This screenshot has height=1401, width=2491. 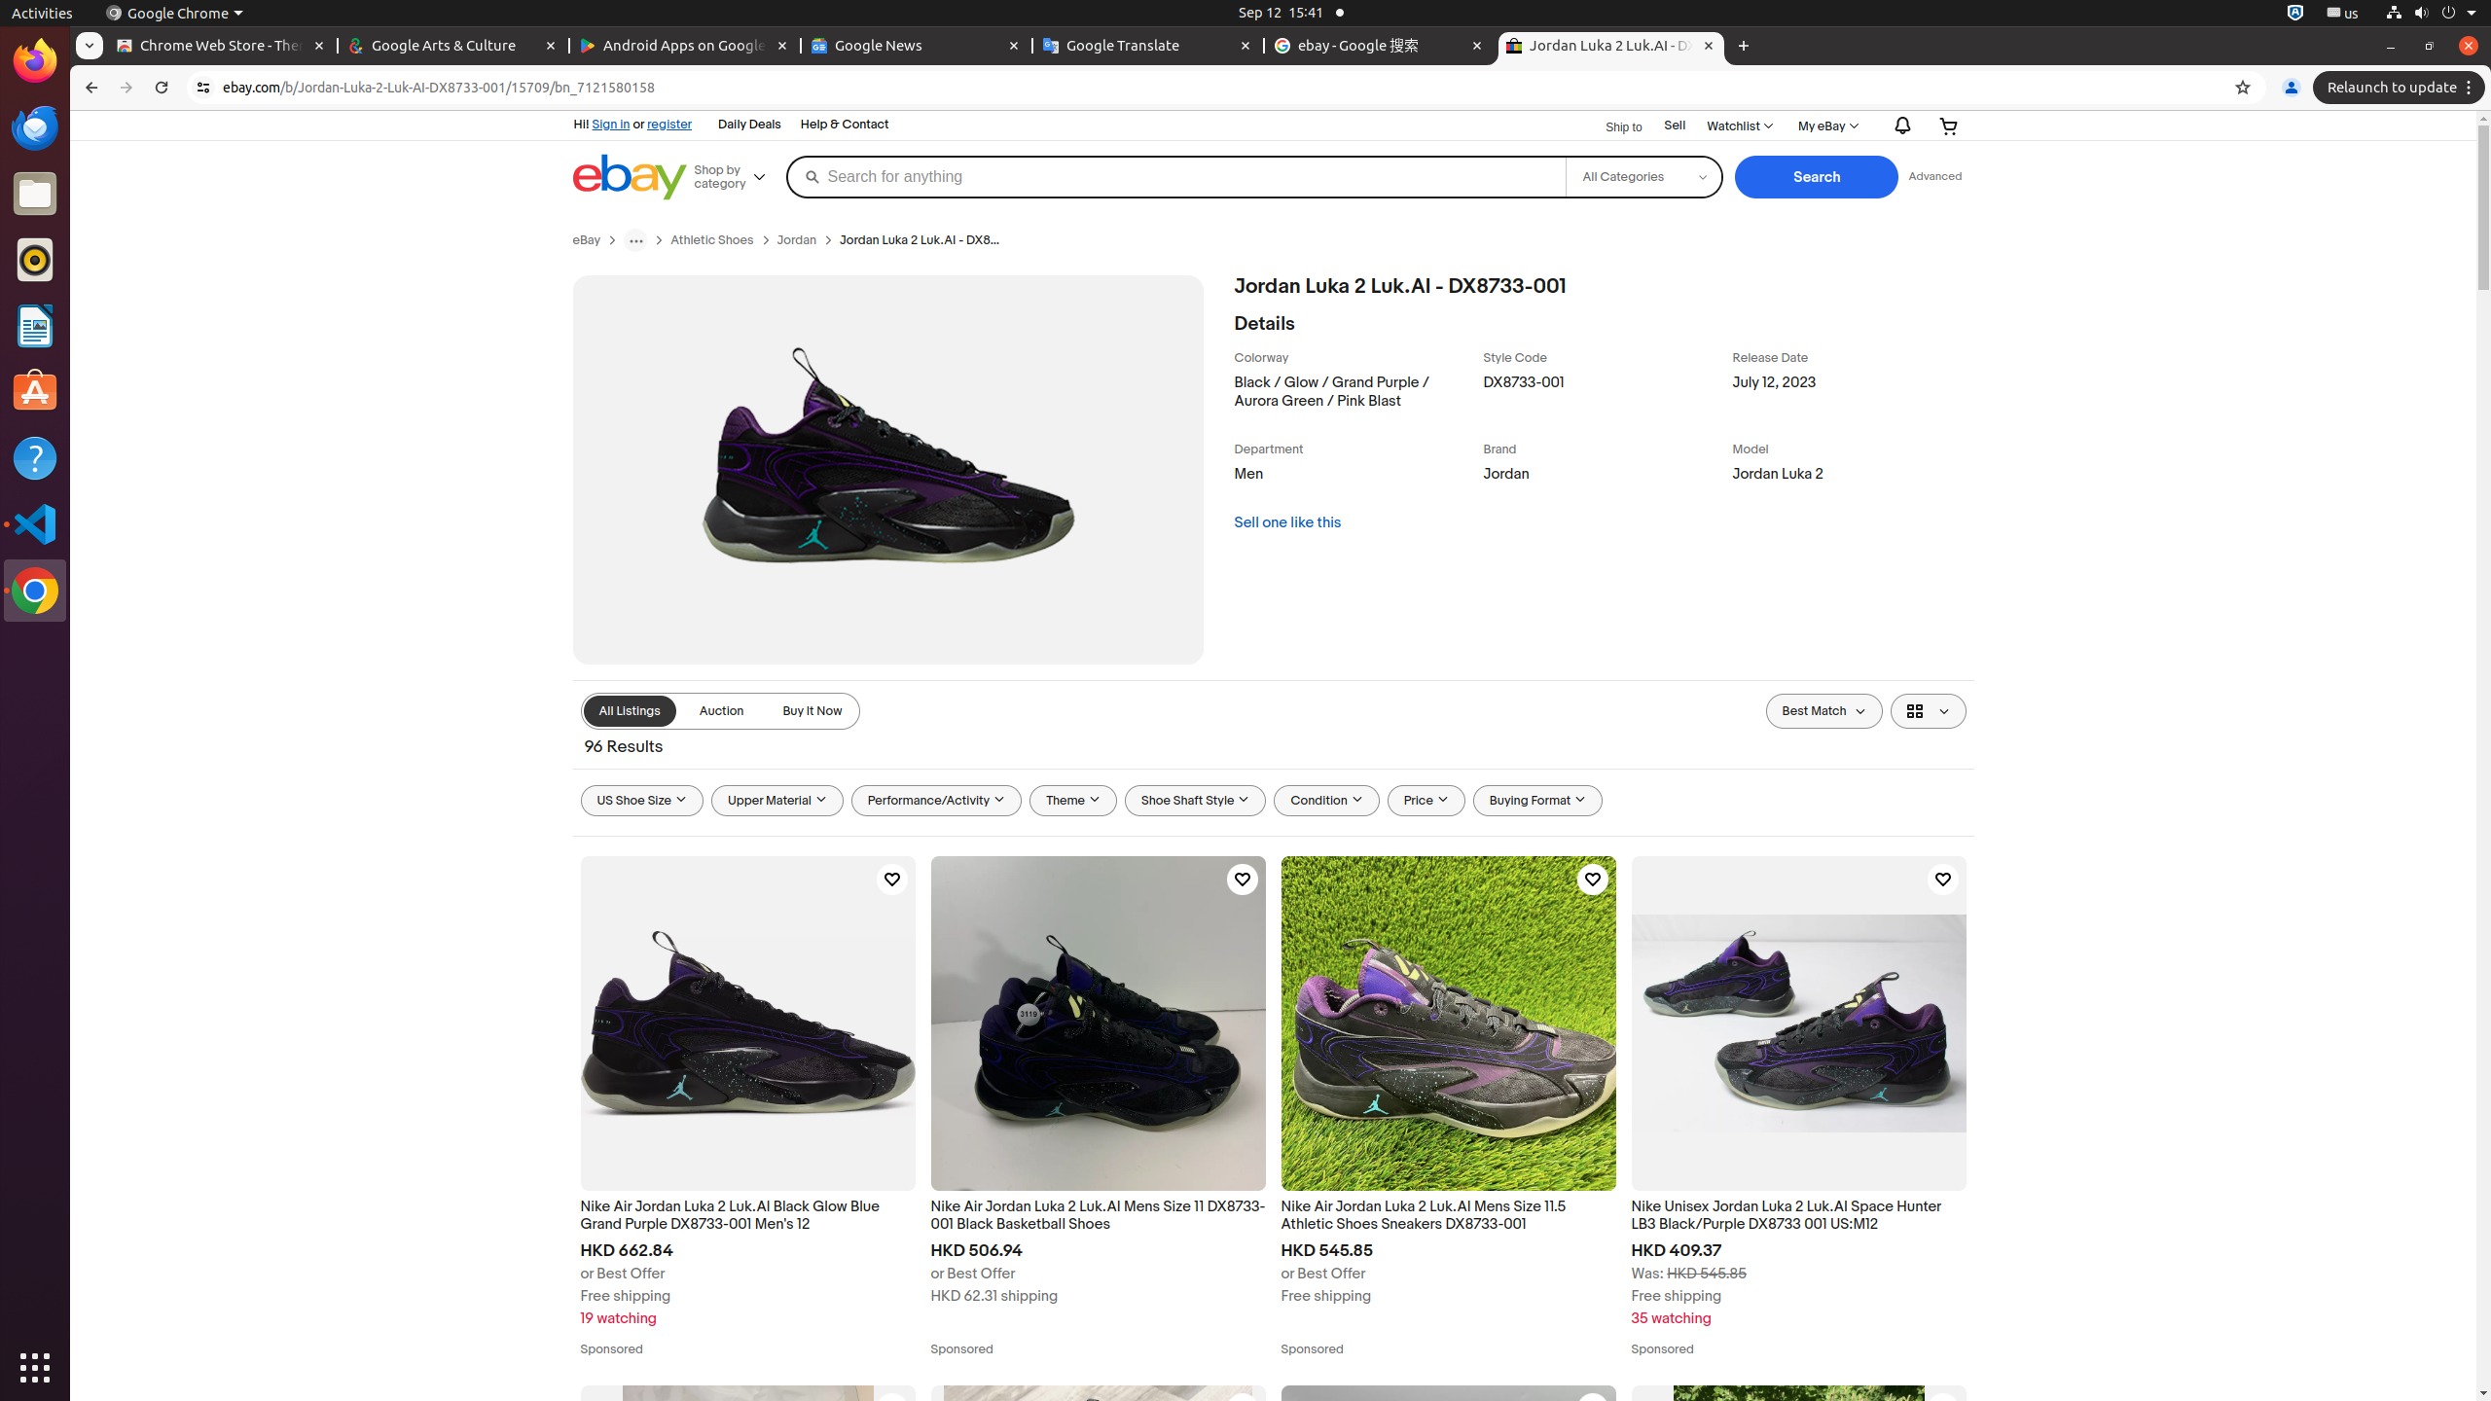 What do you see at coordinates (35, 1368) in the screenshot?
I see `Show Applications` at bounding box center [35, 1368].